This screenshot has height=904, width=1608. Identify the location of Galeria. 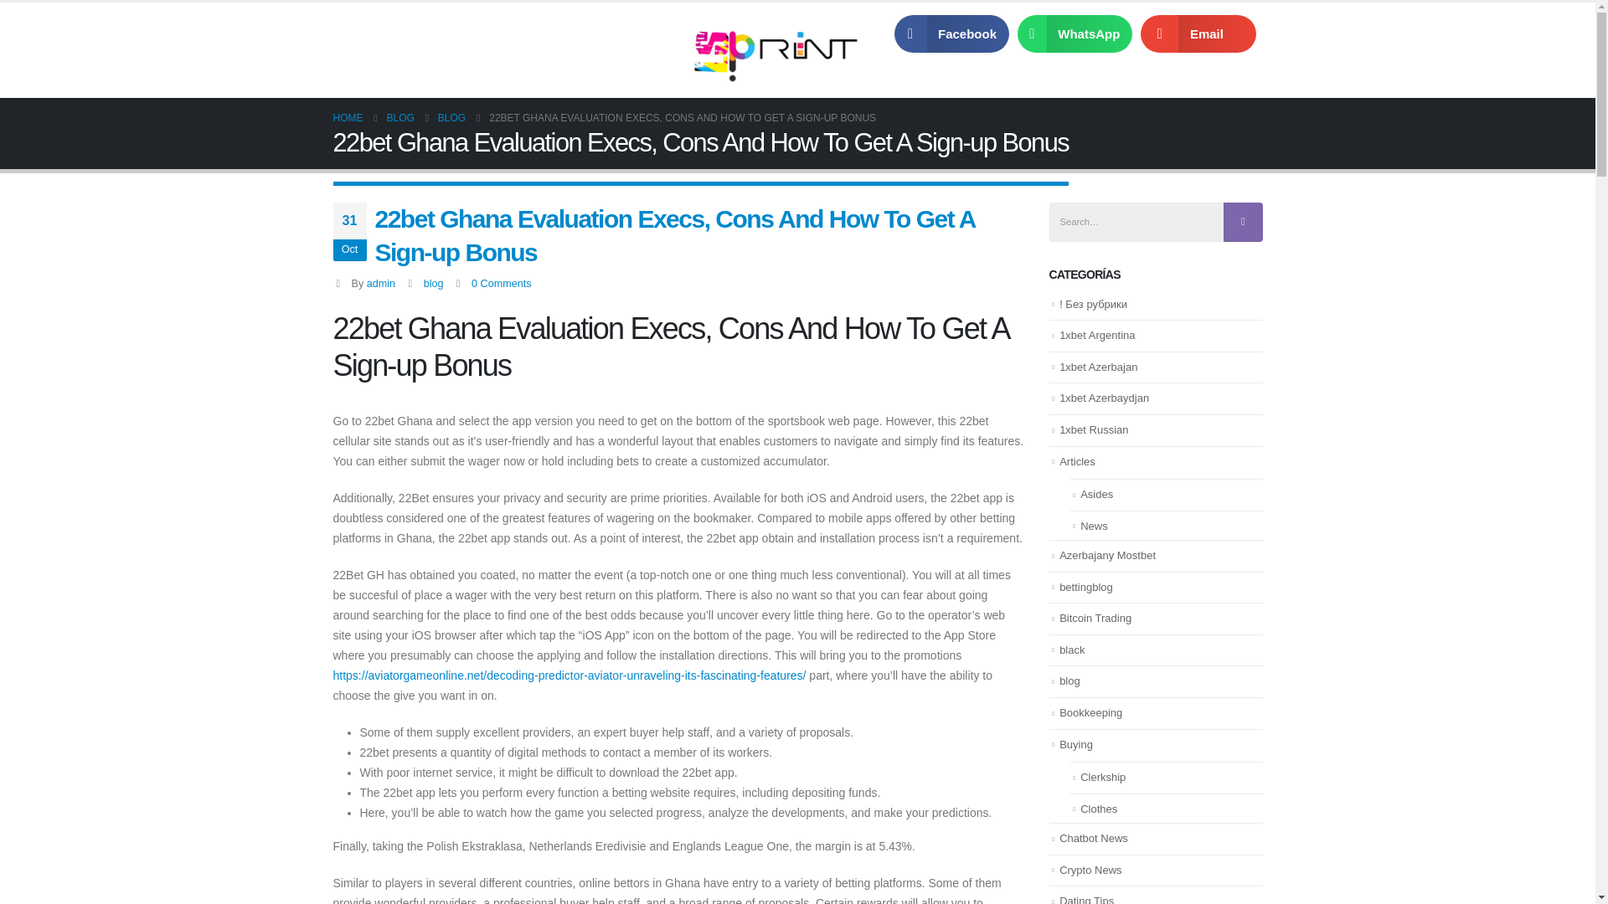
(514, 33).